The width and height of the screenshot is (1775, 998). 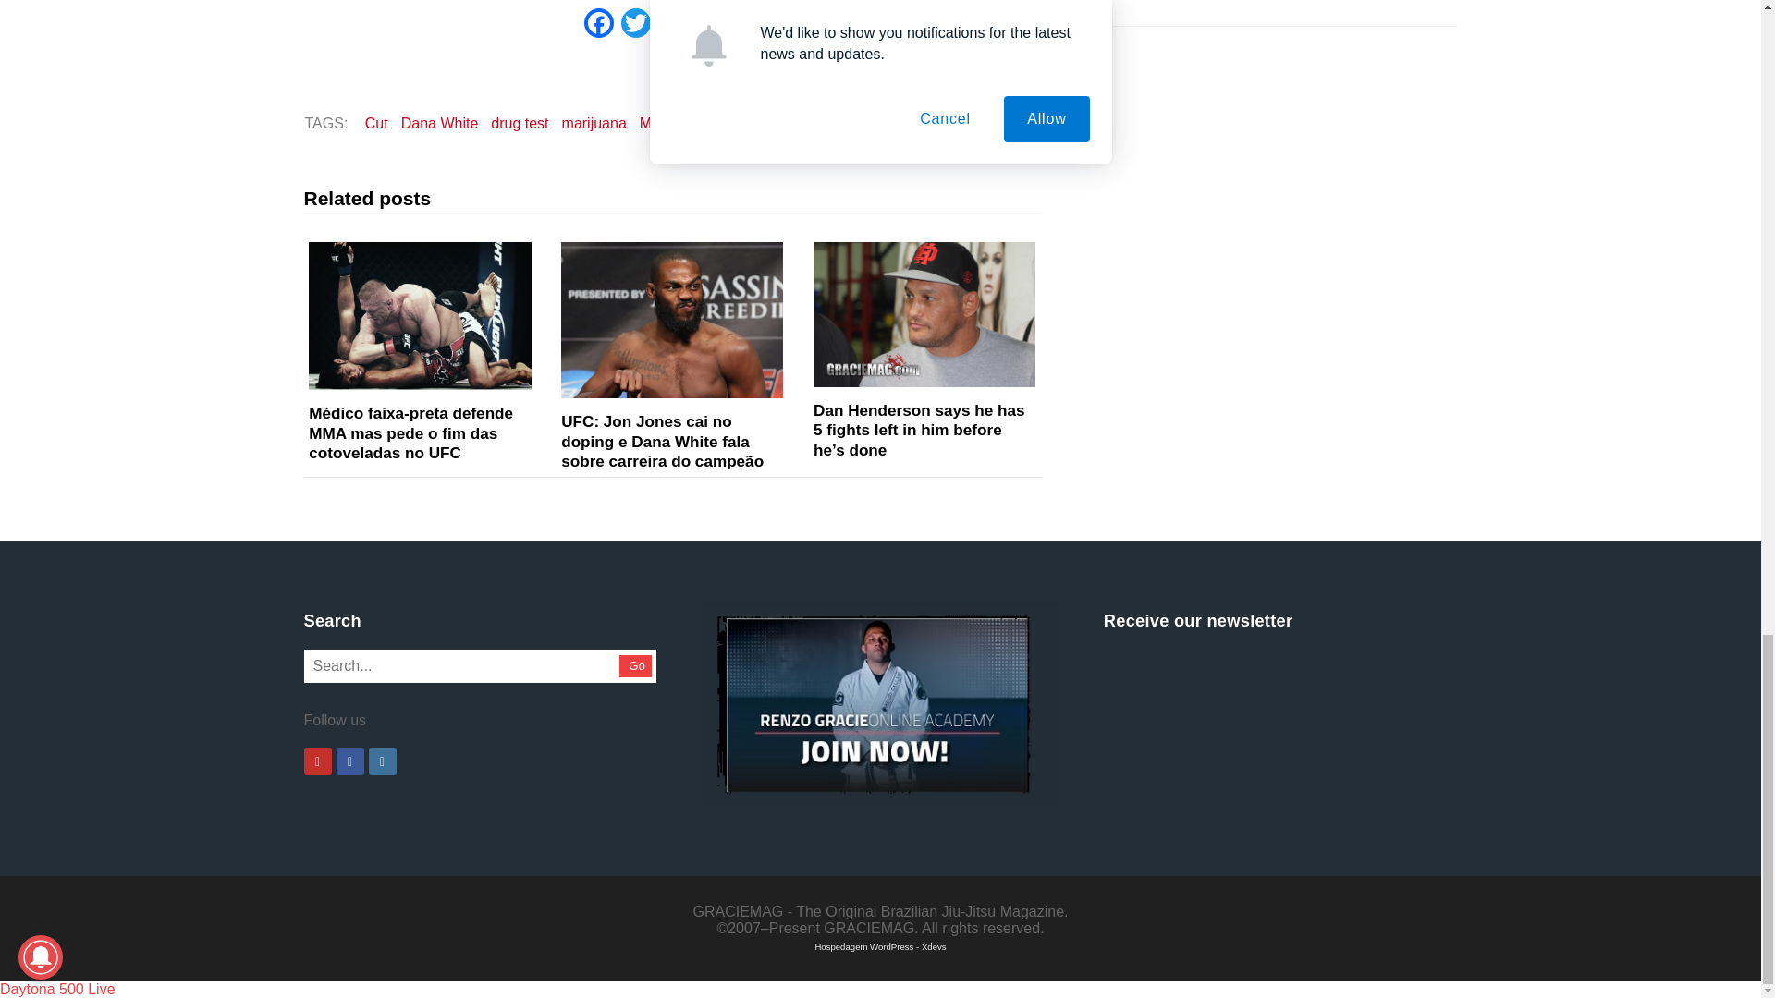 I want to click on marijuana, so click(x=594, y=122).